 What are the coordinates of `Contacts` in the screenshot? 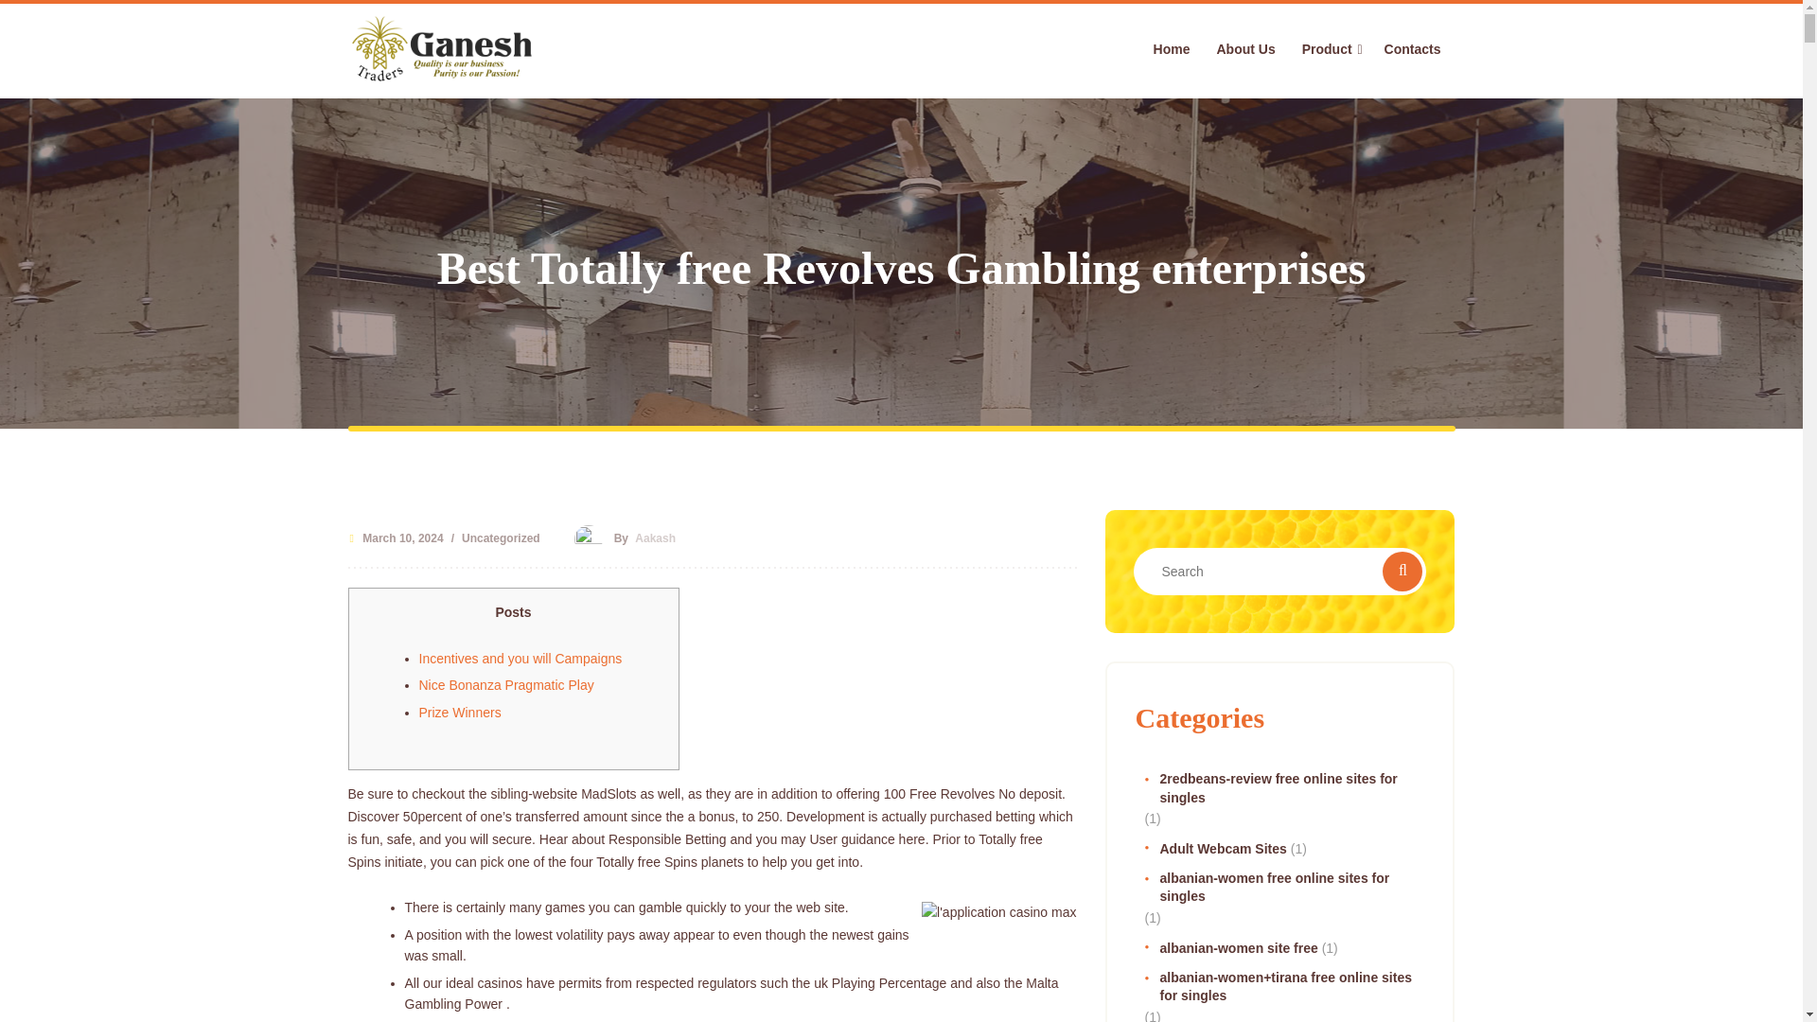 It's located at (1406, 49).